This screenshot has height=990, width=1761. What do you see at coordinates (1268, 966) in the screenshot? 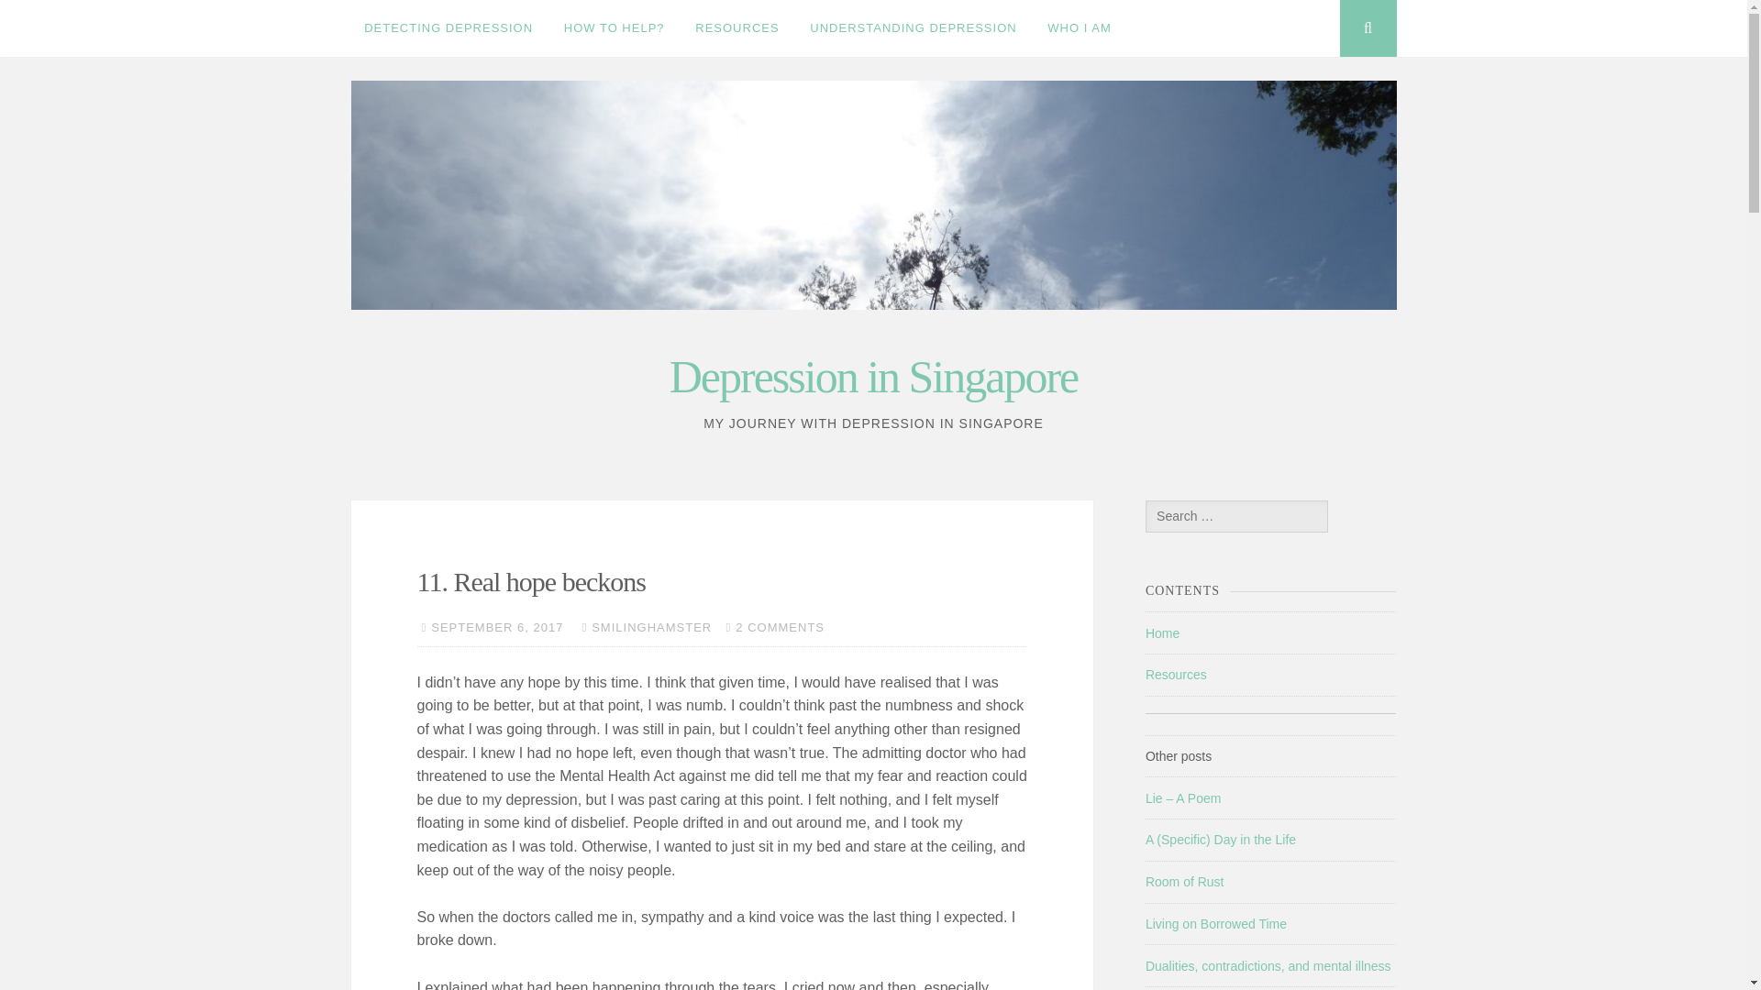
I see `Dualities, contradictions, and mental illness` at bounding box center [1268, 966].